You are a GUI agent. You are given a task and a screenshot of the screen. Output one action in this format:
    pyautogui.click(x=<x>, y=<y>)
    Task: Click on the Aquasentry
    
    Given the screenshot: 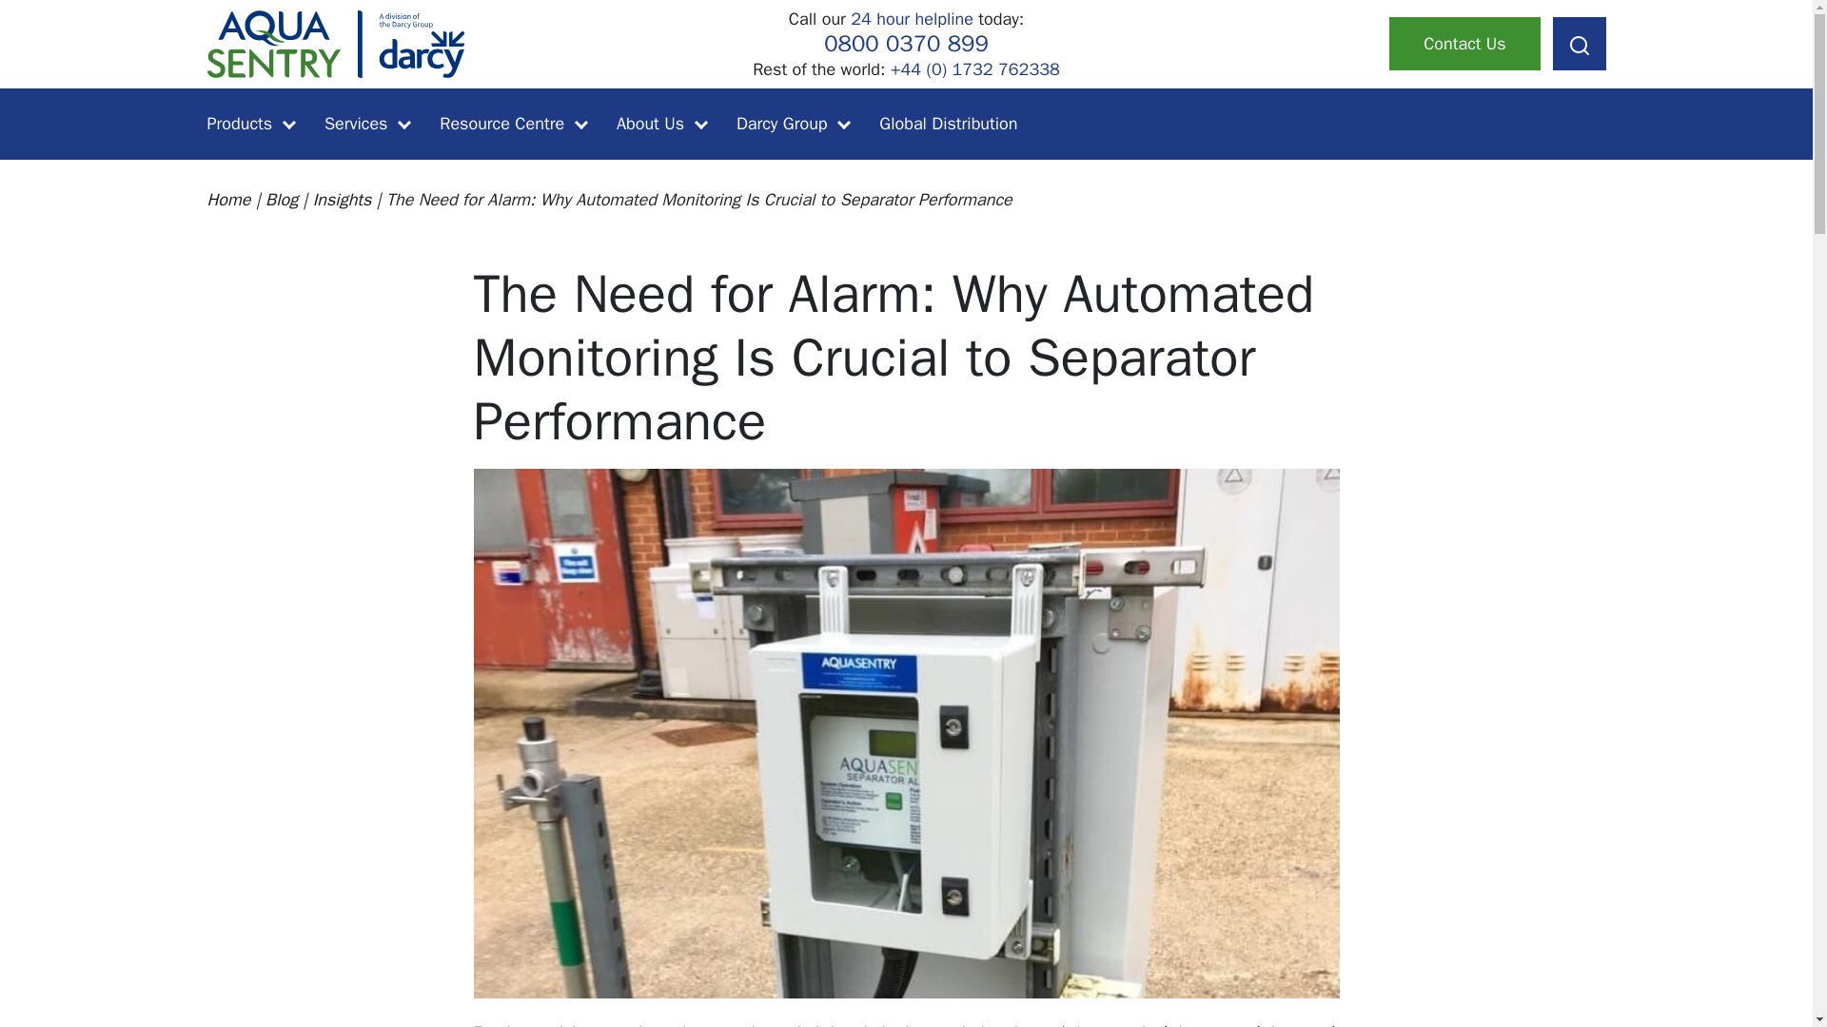 What is the action you would take?
    pyautogui.click(x=337, y=42)
    